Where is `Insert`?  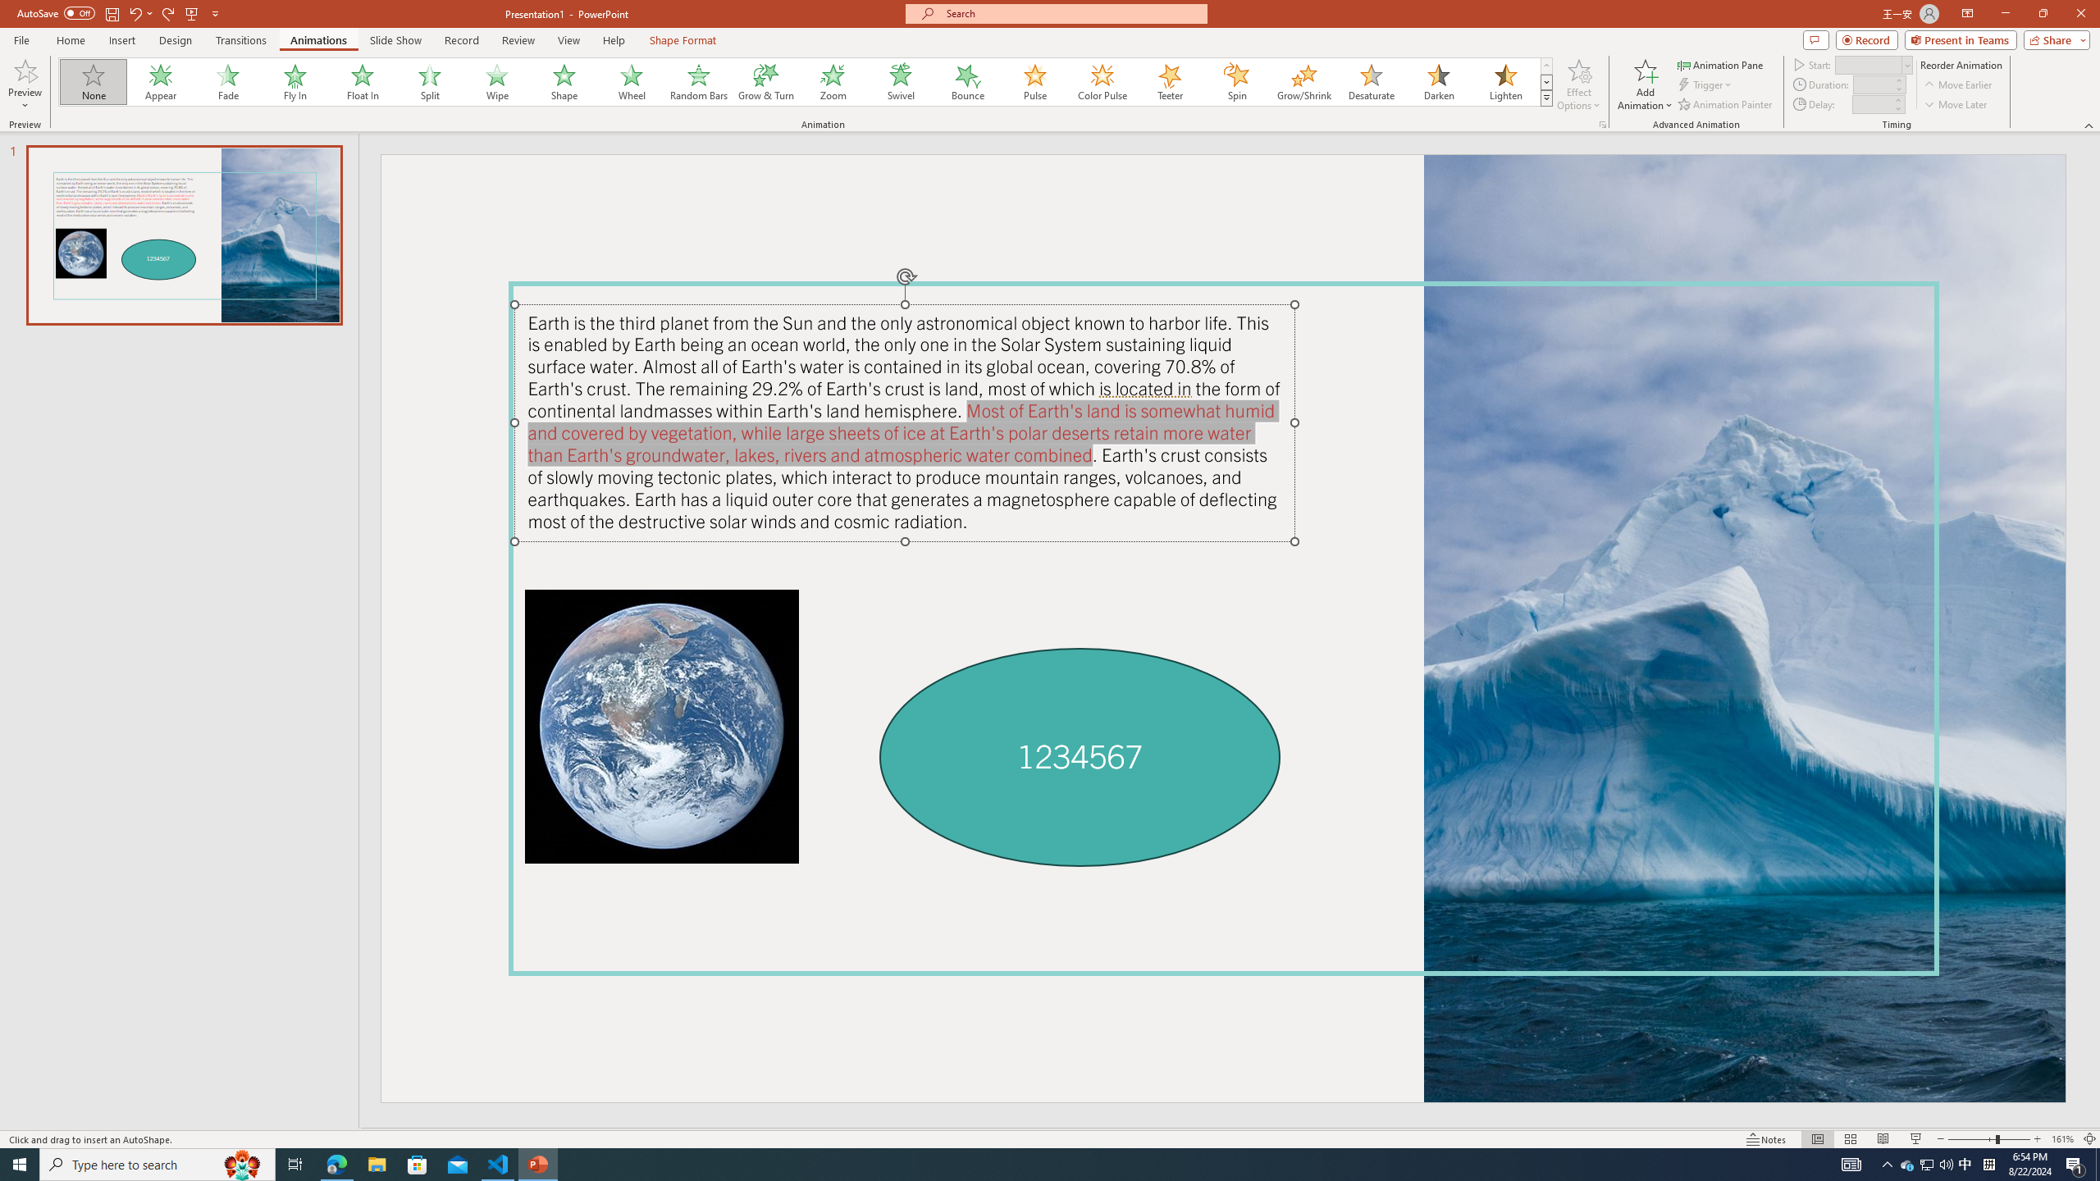
Insert is located at coordinates (121, 40).